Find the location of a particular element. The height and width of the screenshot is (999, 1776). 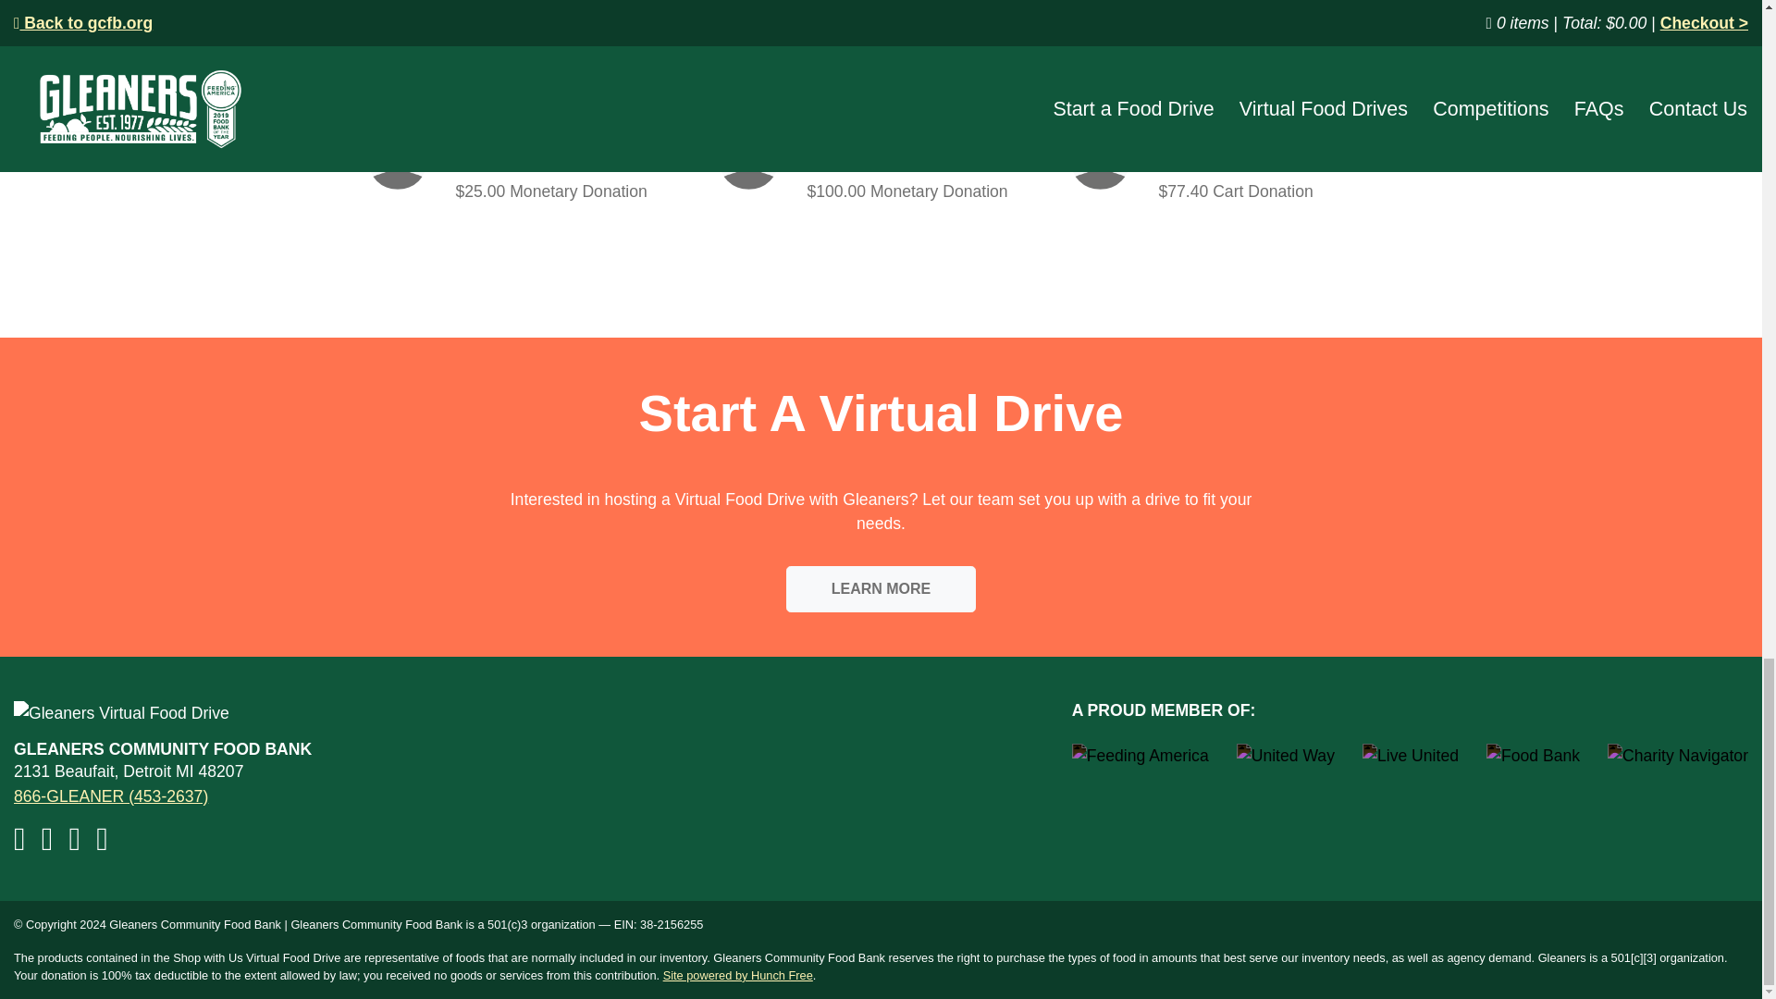

Site powered by Hunch Free is located at coordinates (738, 975).